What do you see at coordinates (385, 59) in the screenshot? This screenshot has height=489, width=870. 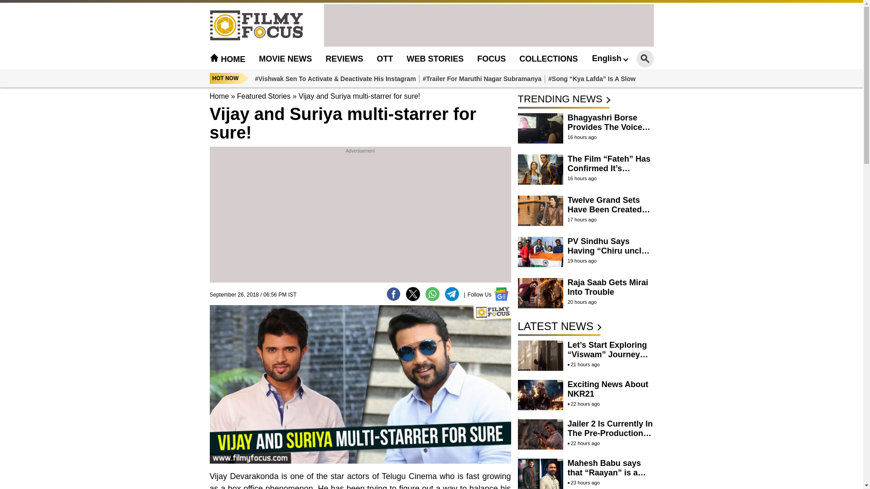 I see `OTT` at bounding box center [385, 59].